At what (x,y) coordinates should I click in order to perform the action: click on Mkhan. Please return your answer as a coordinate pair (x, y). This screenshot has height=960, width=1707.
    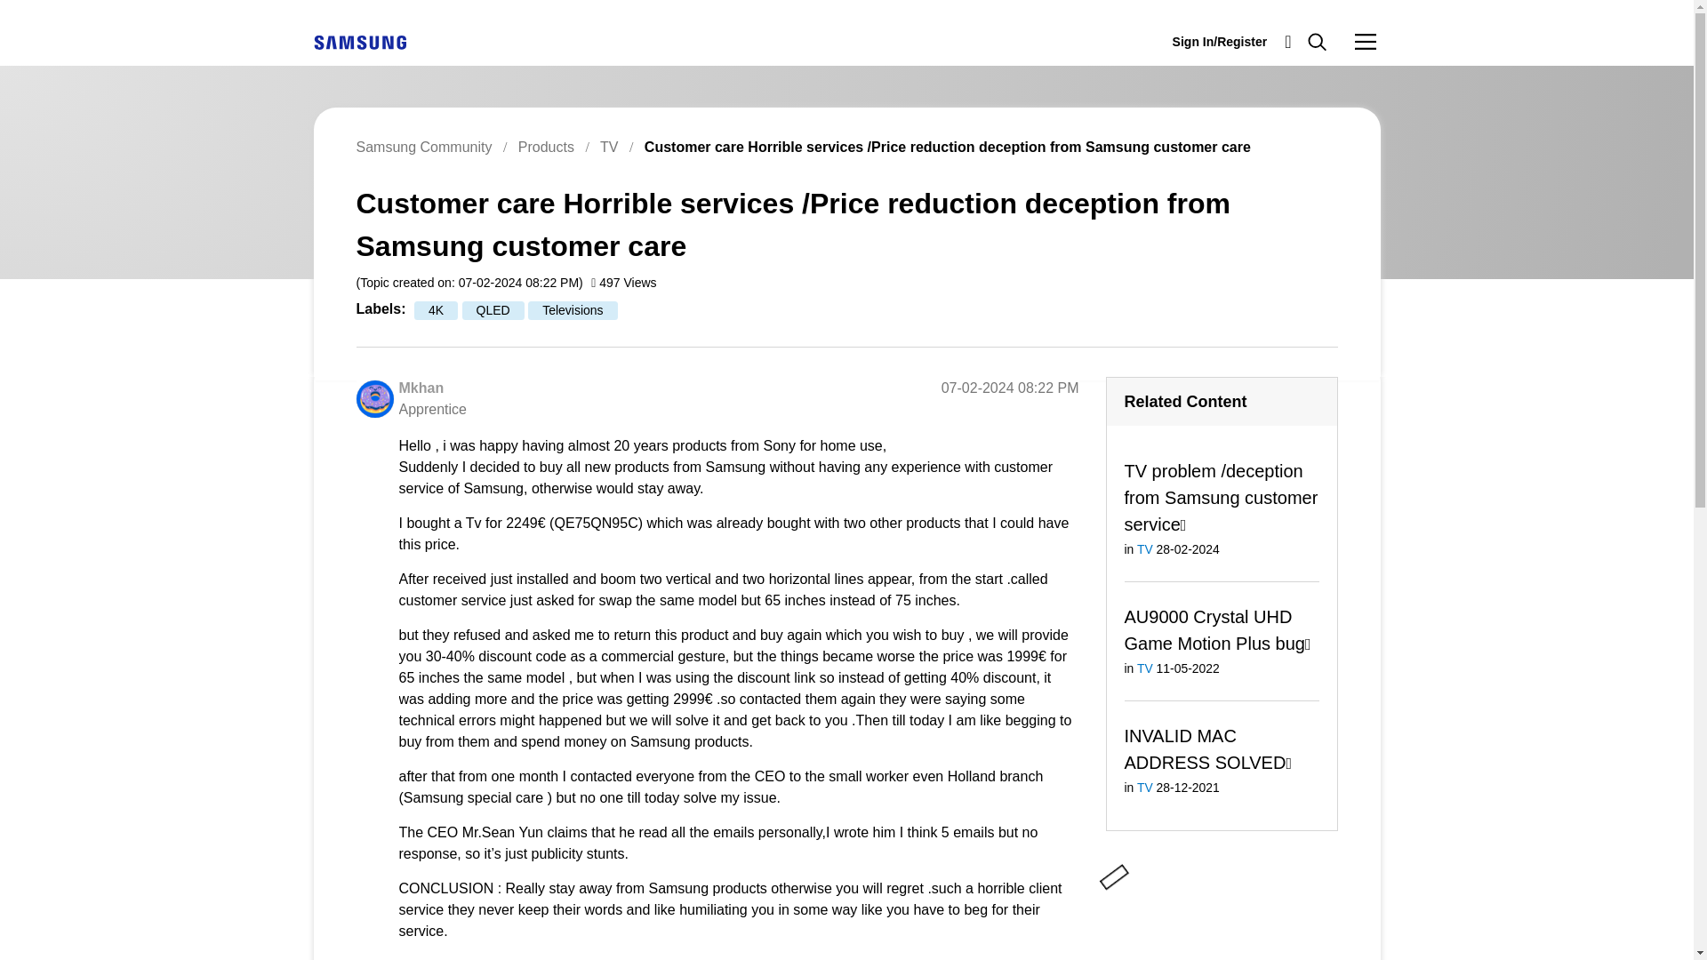
    Looking at the image, I should click on (373, 398).